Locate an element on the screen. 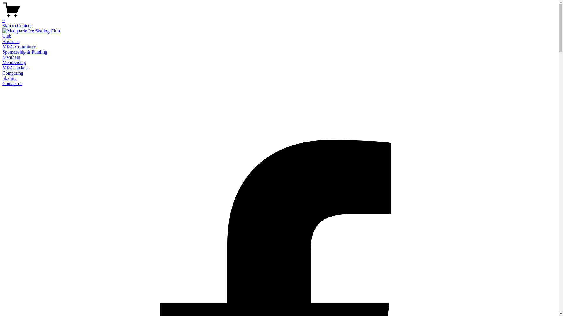 The width and height of the screenshot is (563, 316). Skip to Content is located at coordinates (17, 26).